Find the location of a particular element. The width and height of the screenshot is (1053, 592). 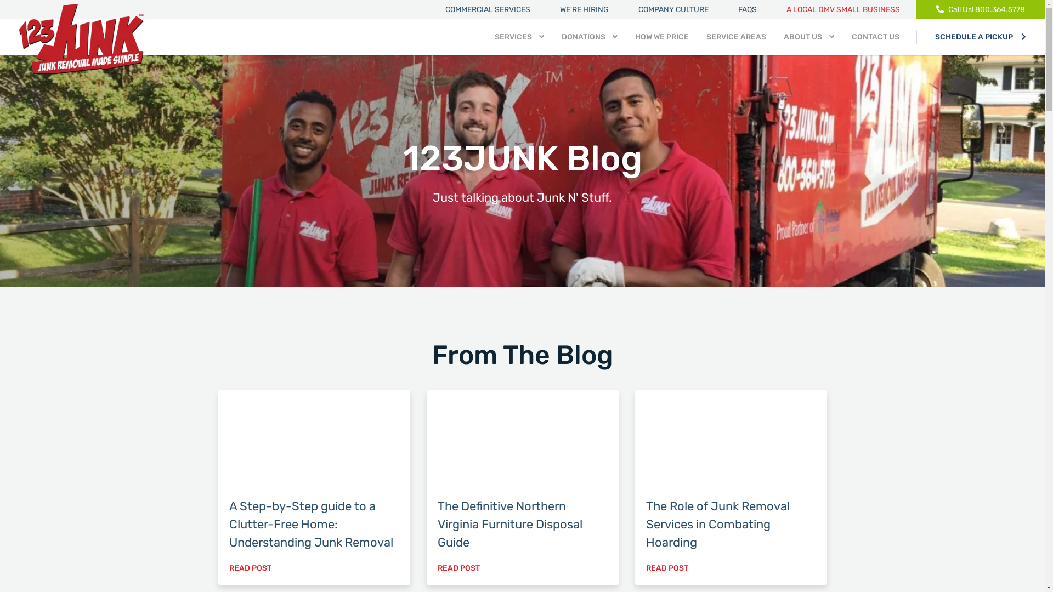

WE'RE HIRING is located at coordinates (585, 10).